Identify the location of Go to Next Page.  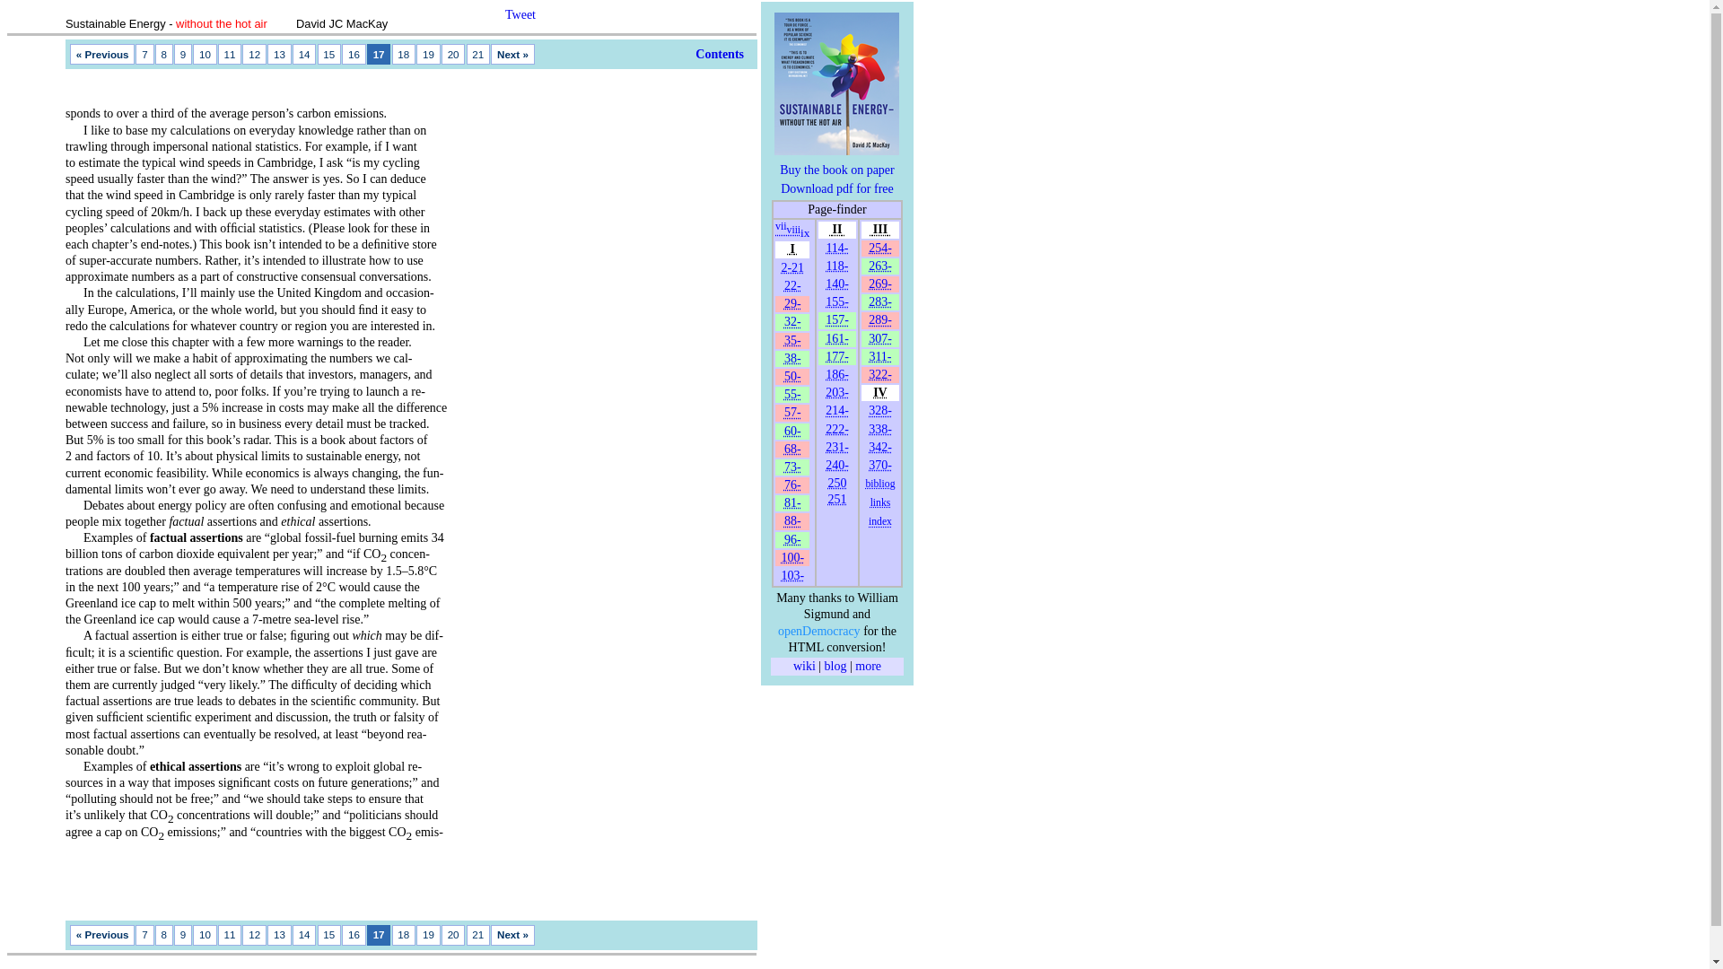
(512, 54).